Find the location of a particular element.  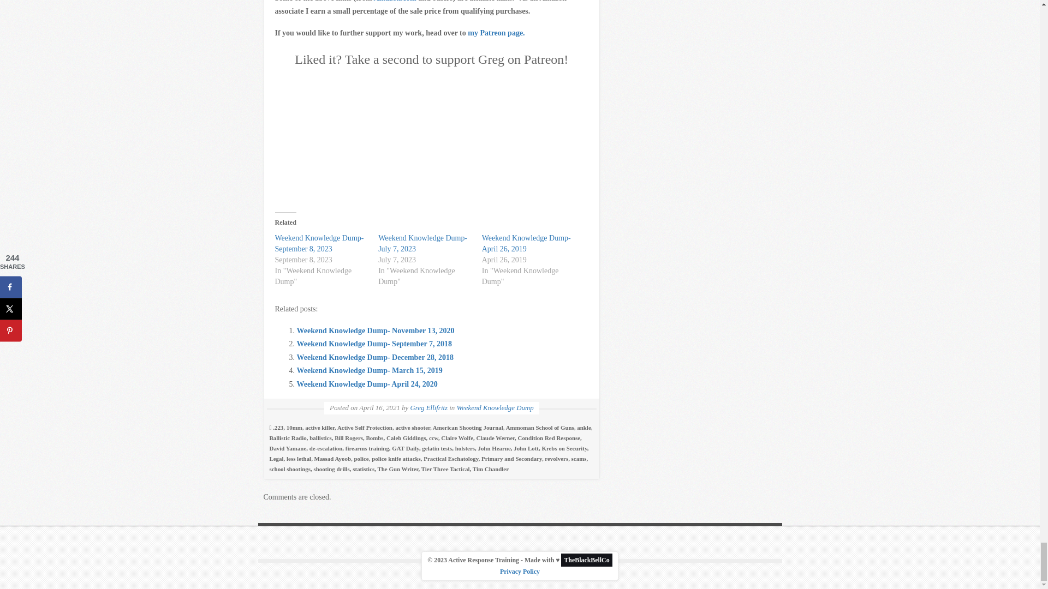

Weekend Knowledge Dump- September 8, 2023 is located at coordinates (319, 243).